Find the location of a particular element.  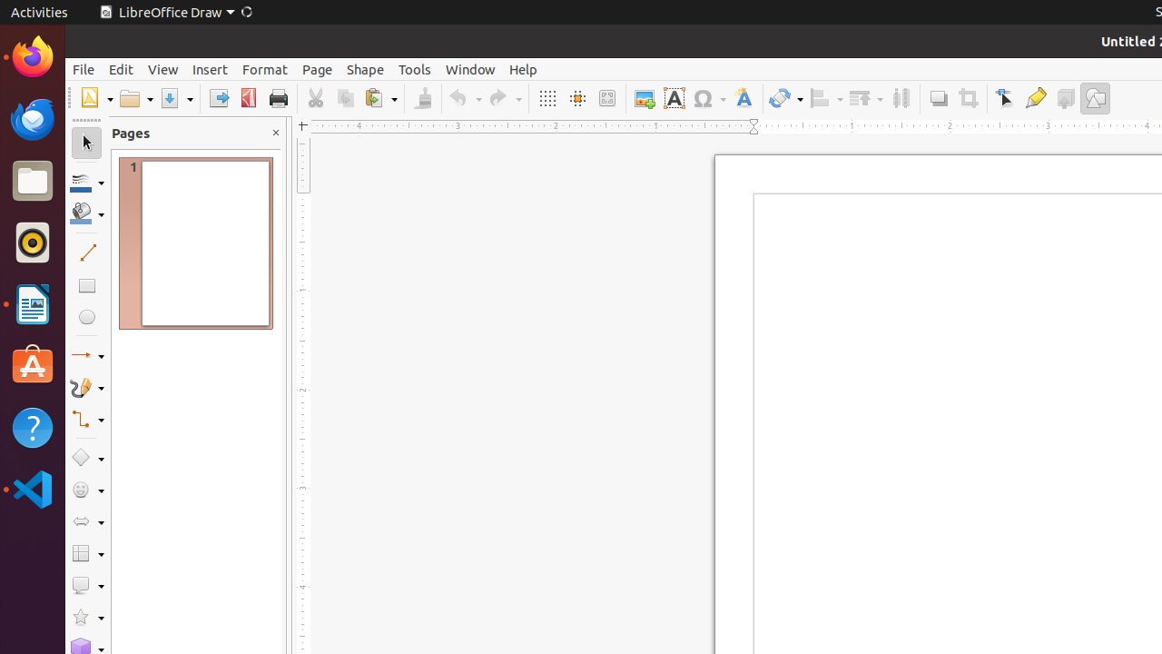

Symbol is located at coordinates (709, 98).